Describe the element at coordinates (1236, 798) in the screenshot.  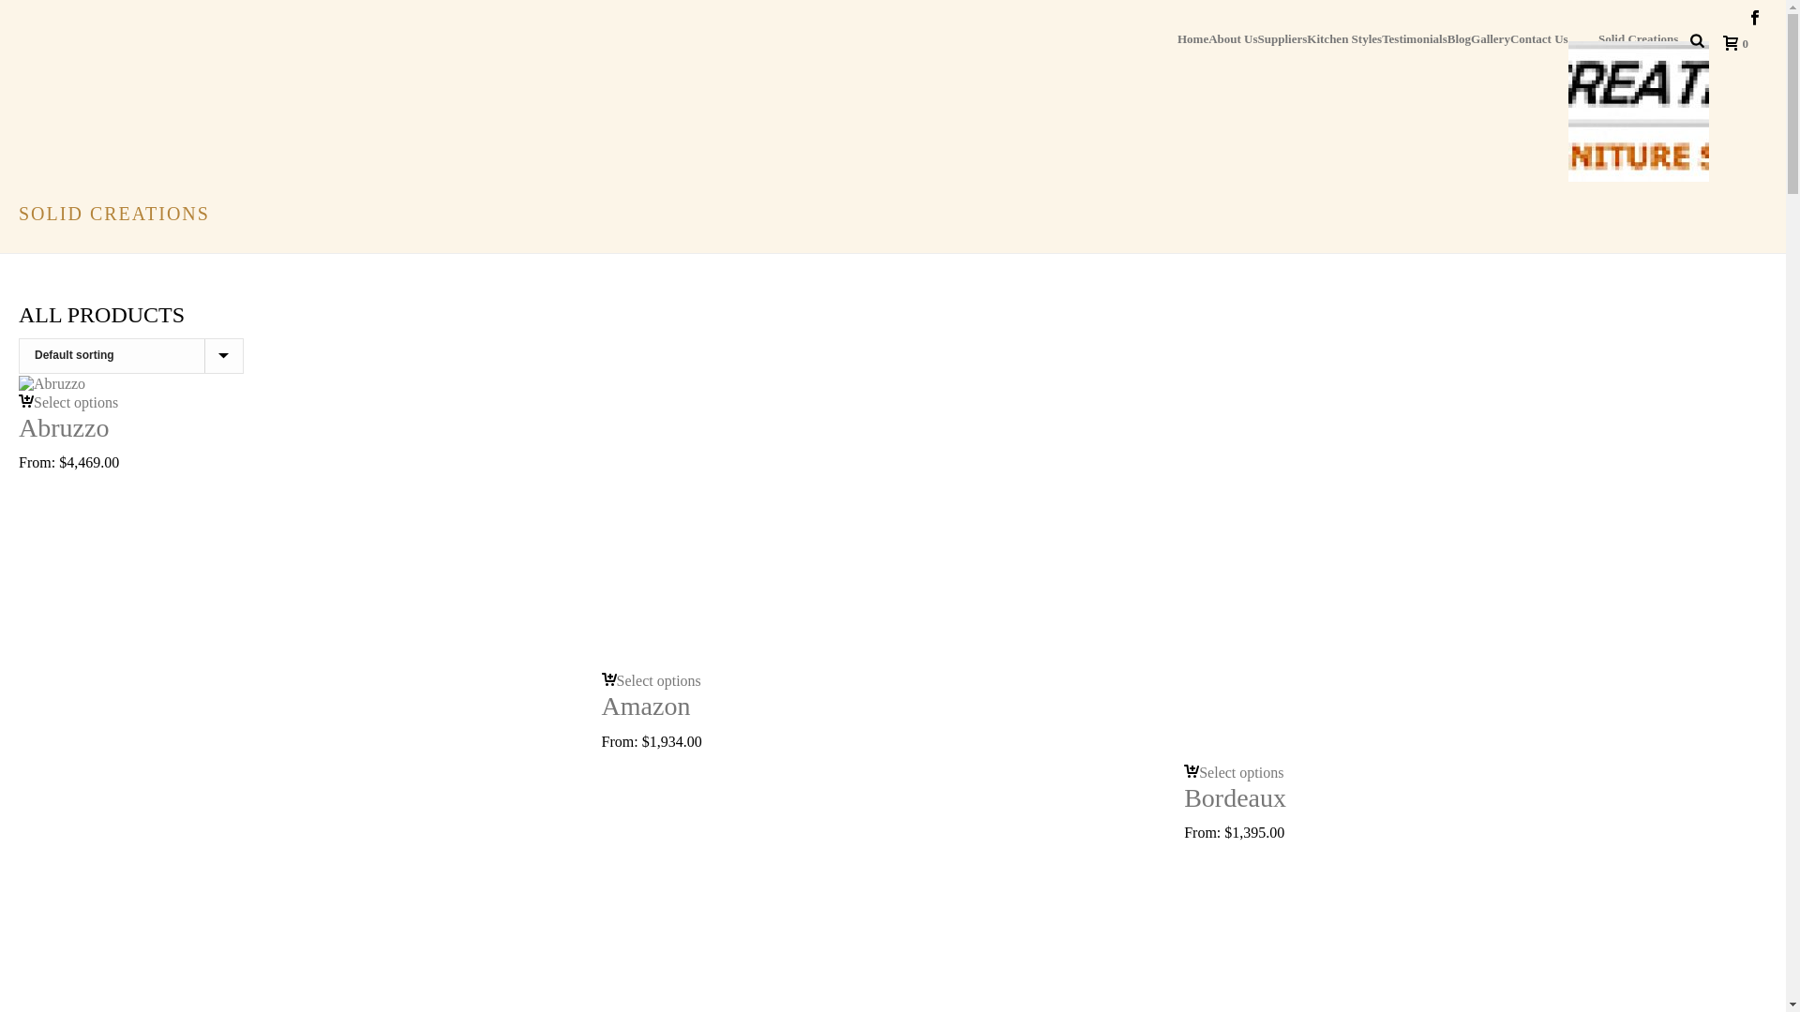
I see `Bordeaux` at that location.